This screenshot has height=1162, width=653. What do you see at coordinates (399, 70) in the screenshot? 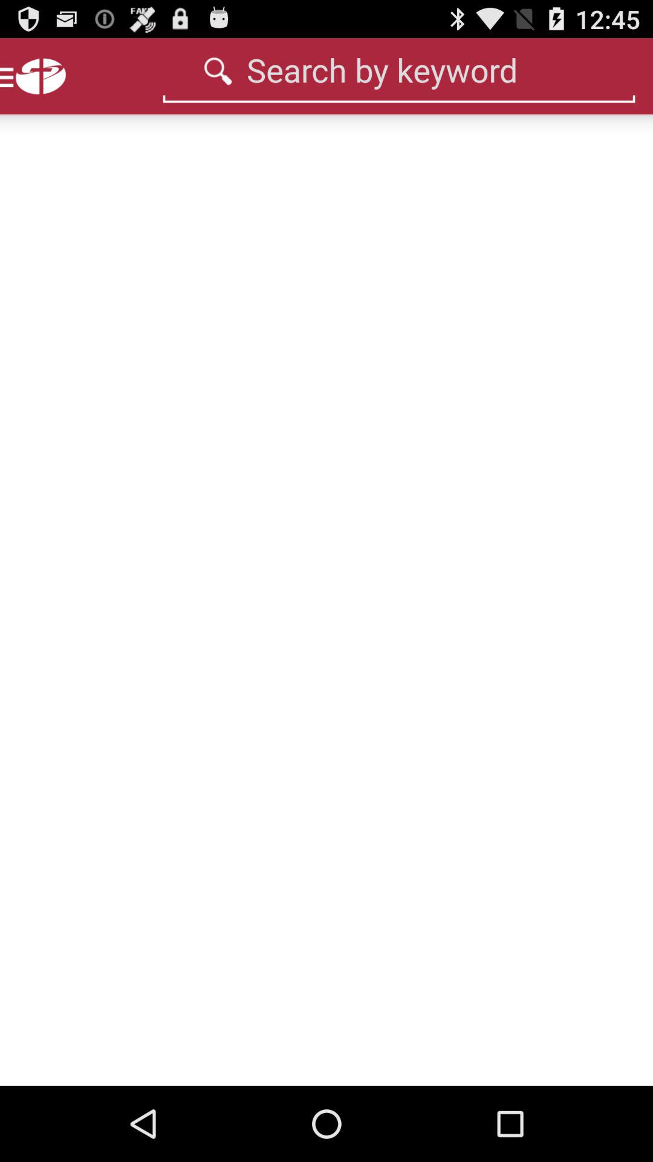
I see `text box search by keyword` at bounding box center [399, 70].